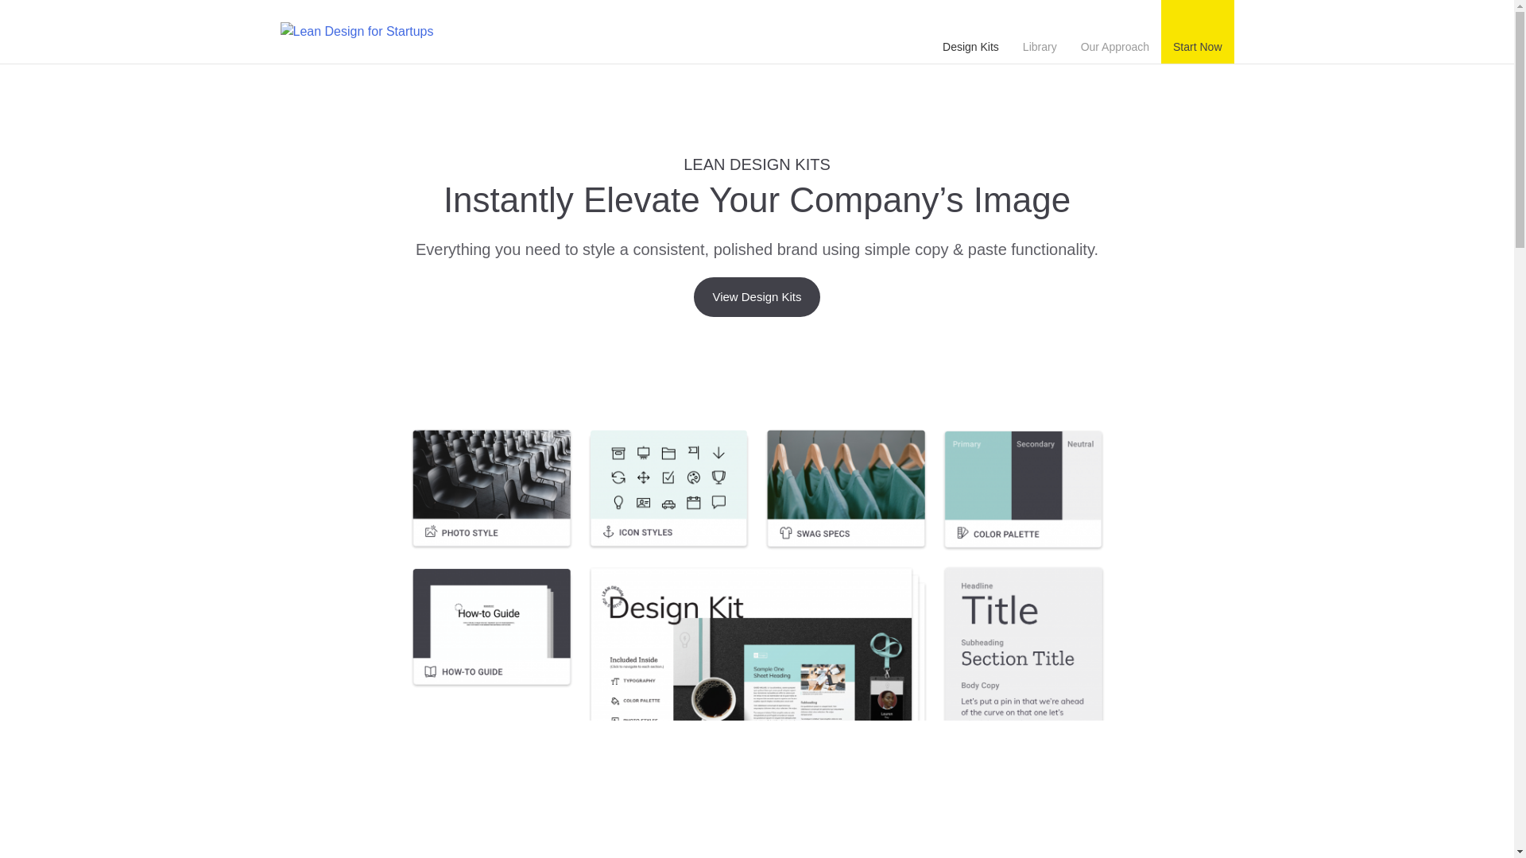 This screenshot has height=858, width=1526. I want to click on Design Kits, so click(970, 32).